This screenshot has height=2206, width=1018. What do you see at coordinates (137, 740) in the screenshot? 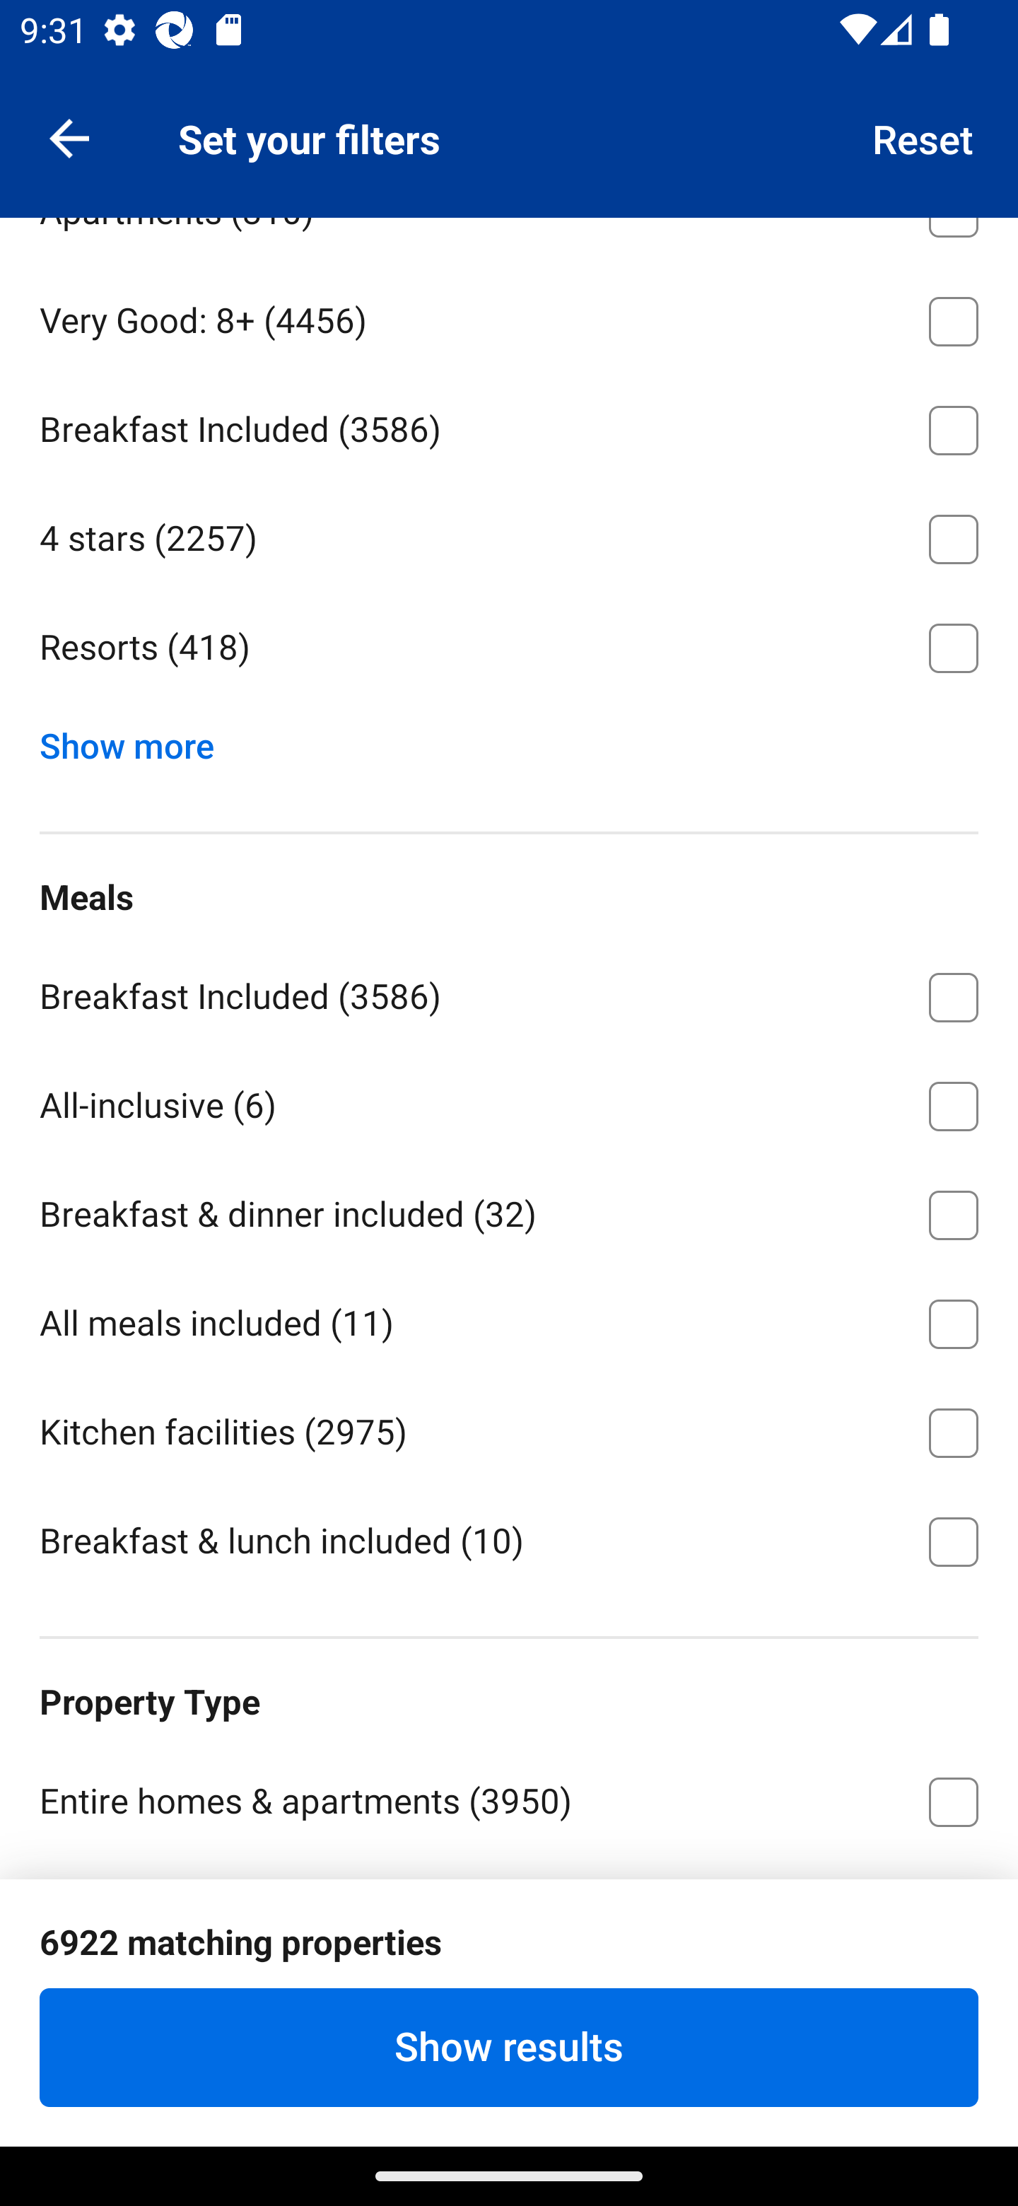
I see `Show more` at bounding box center [137, 740].